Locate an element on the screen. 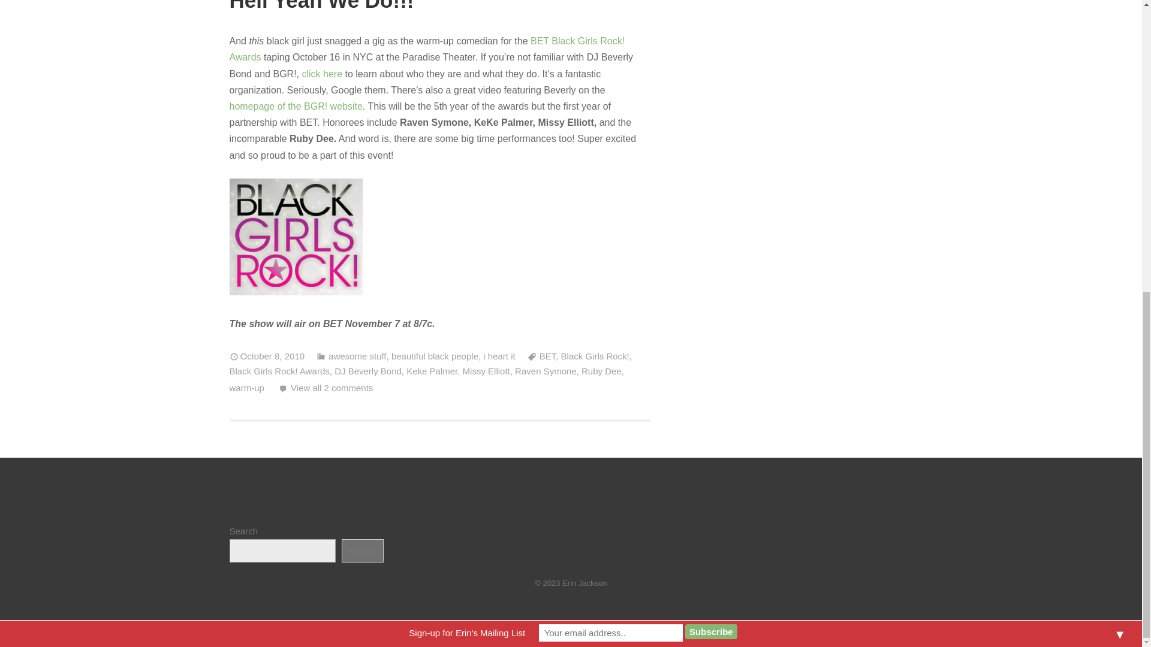 The height and width of the screenshot is (647, 1151). BET is located at coordinates (541, 356).